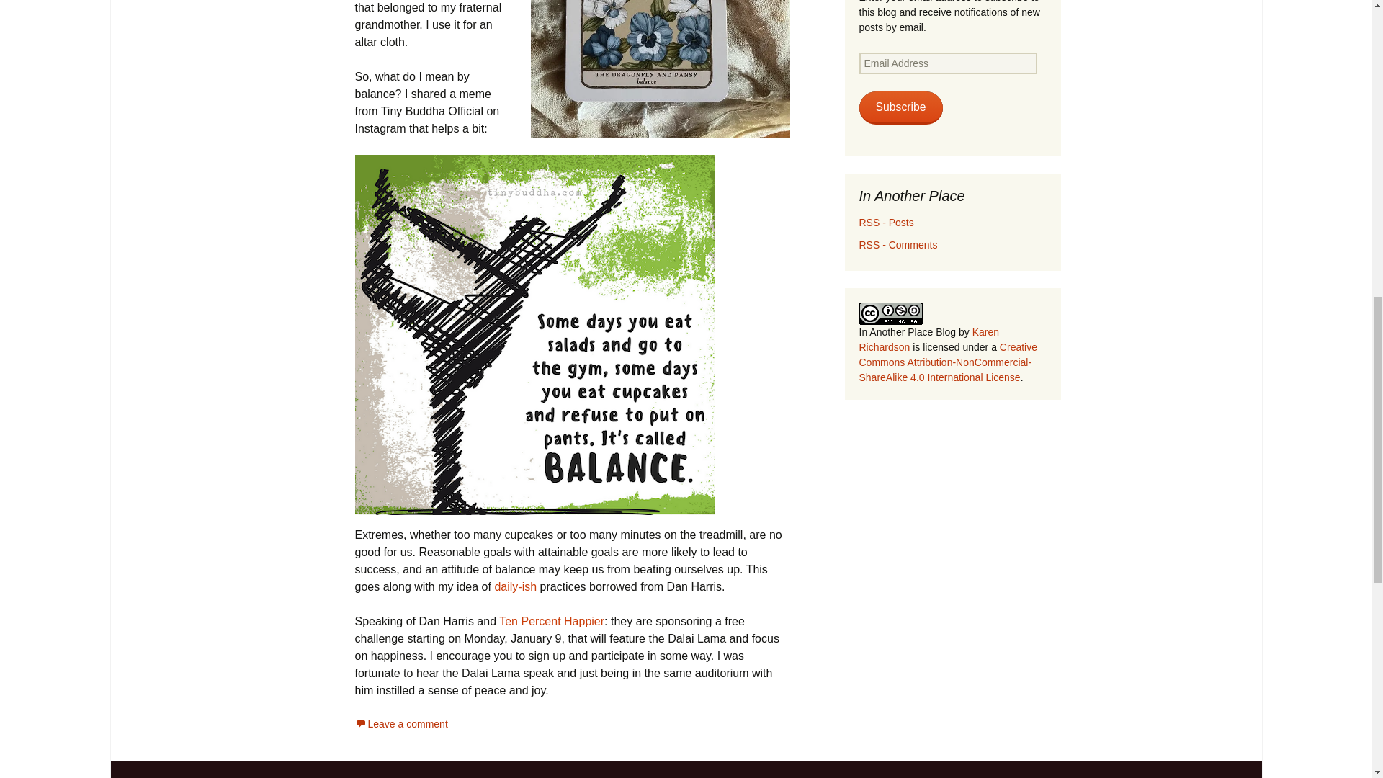 This screenshot has width=1383, height=778. Describe the element at coordinates (928, 339) in the screenshot. I see `Karen Richardson` at that location.